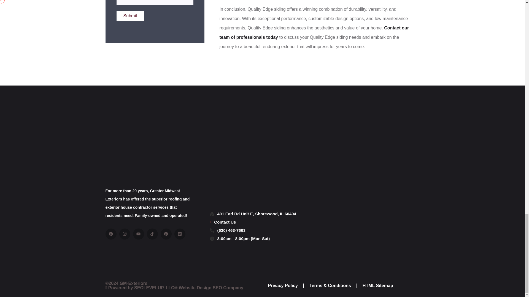  Describe the element at coordinates (130, 16) in the screenshot. I see `Submit` at that location.